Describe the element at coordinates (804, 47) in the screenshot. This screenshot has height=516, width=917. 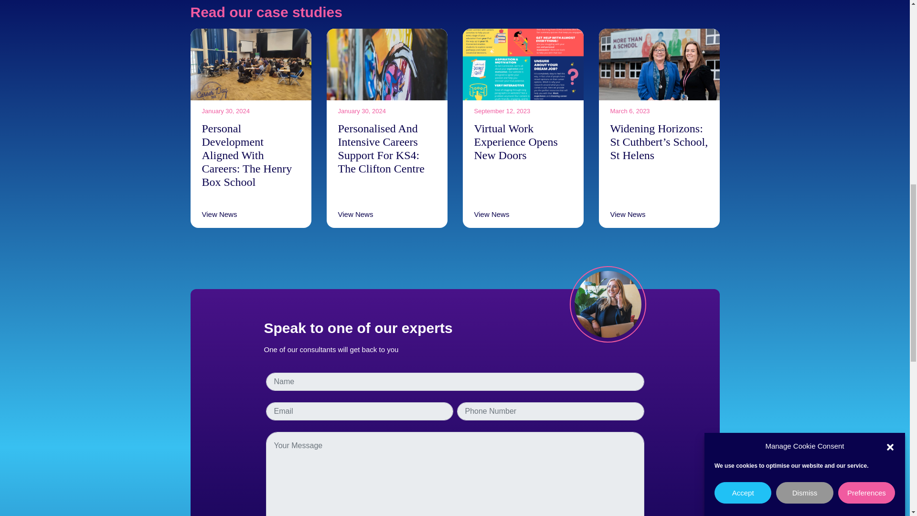
I see `Dismiss` at that location.